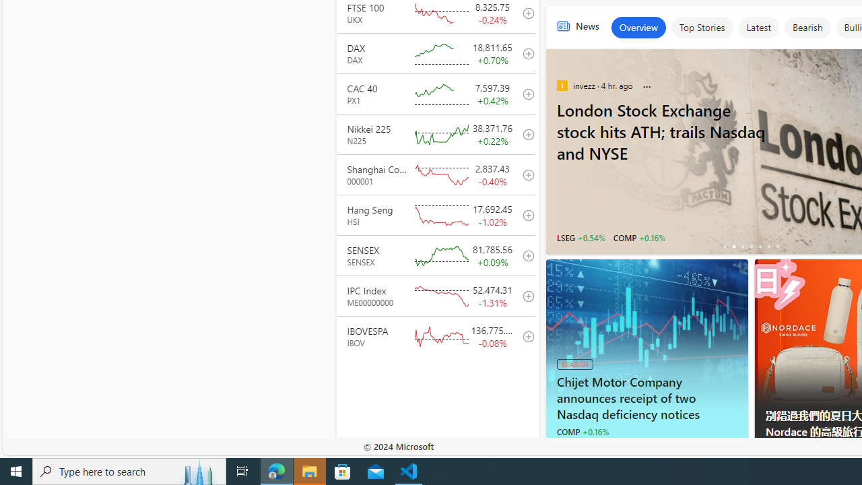 This screenshot has width=862, height=485. Describe the element at coordinates (758, 27) in the screenshot. I see `Latest` at that location.